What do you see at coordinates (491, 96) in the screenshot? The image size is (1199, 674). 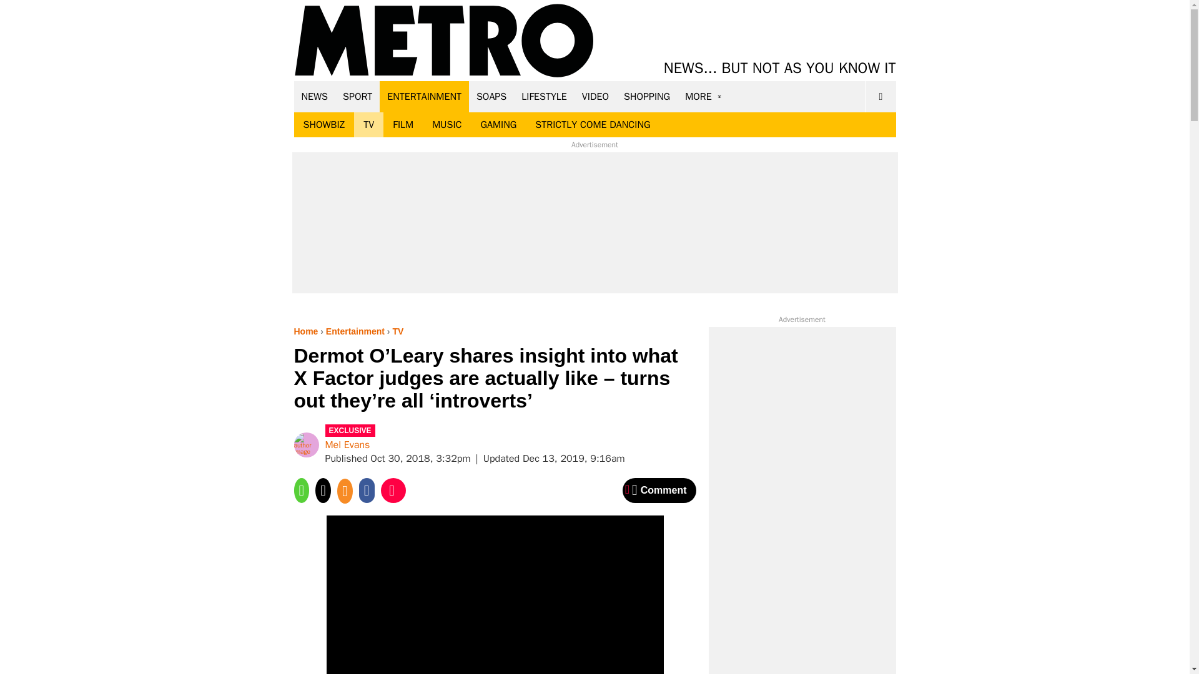 I see `SOAPS` at bounding box center [491, 96].